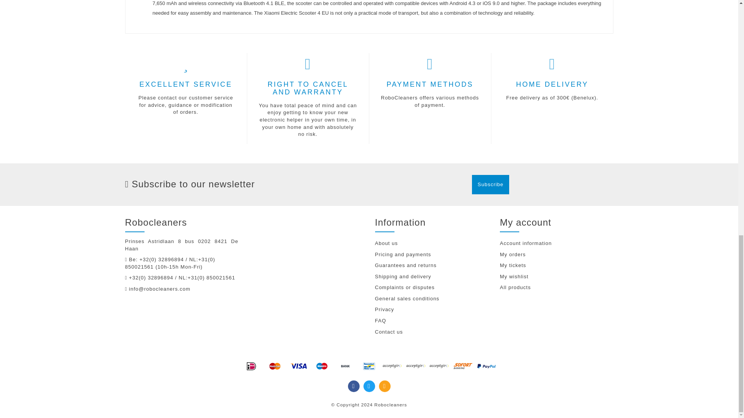 Image resolution: width=744 pixels, height=418 pixels. What do you see at coordinates (432, 299) in the screenshot?
I see `General sales conditions` at bounding box center [432, 299].